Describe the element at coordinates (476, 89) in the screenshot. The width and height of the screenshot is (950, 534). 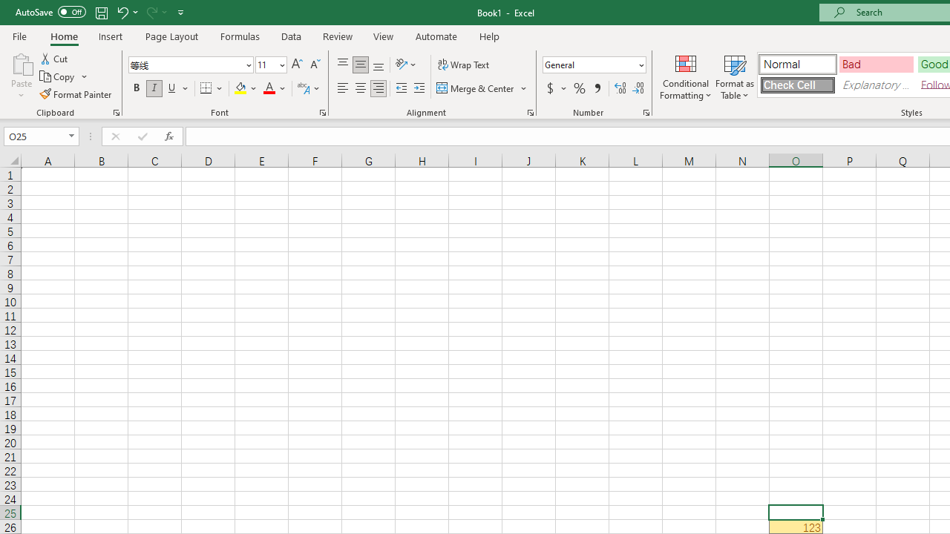
I see `Merge & Center` at that location.